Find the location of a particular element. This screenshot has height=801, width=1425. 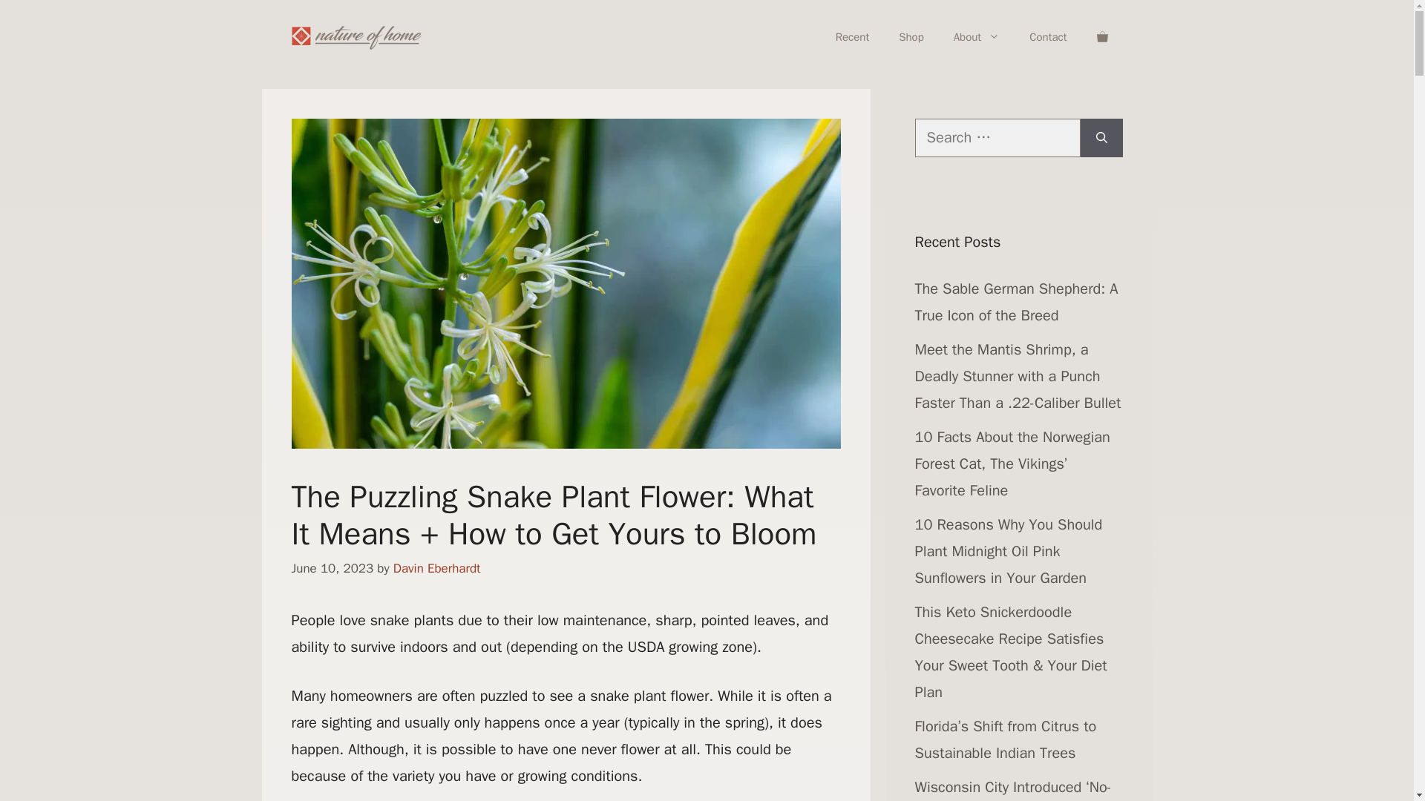

Recent is located at coordinates (852, 37).